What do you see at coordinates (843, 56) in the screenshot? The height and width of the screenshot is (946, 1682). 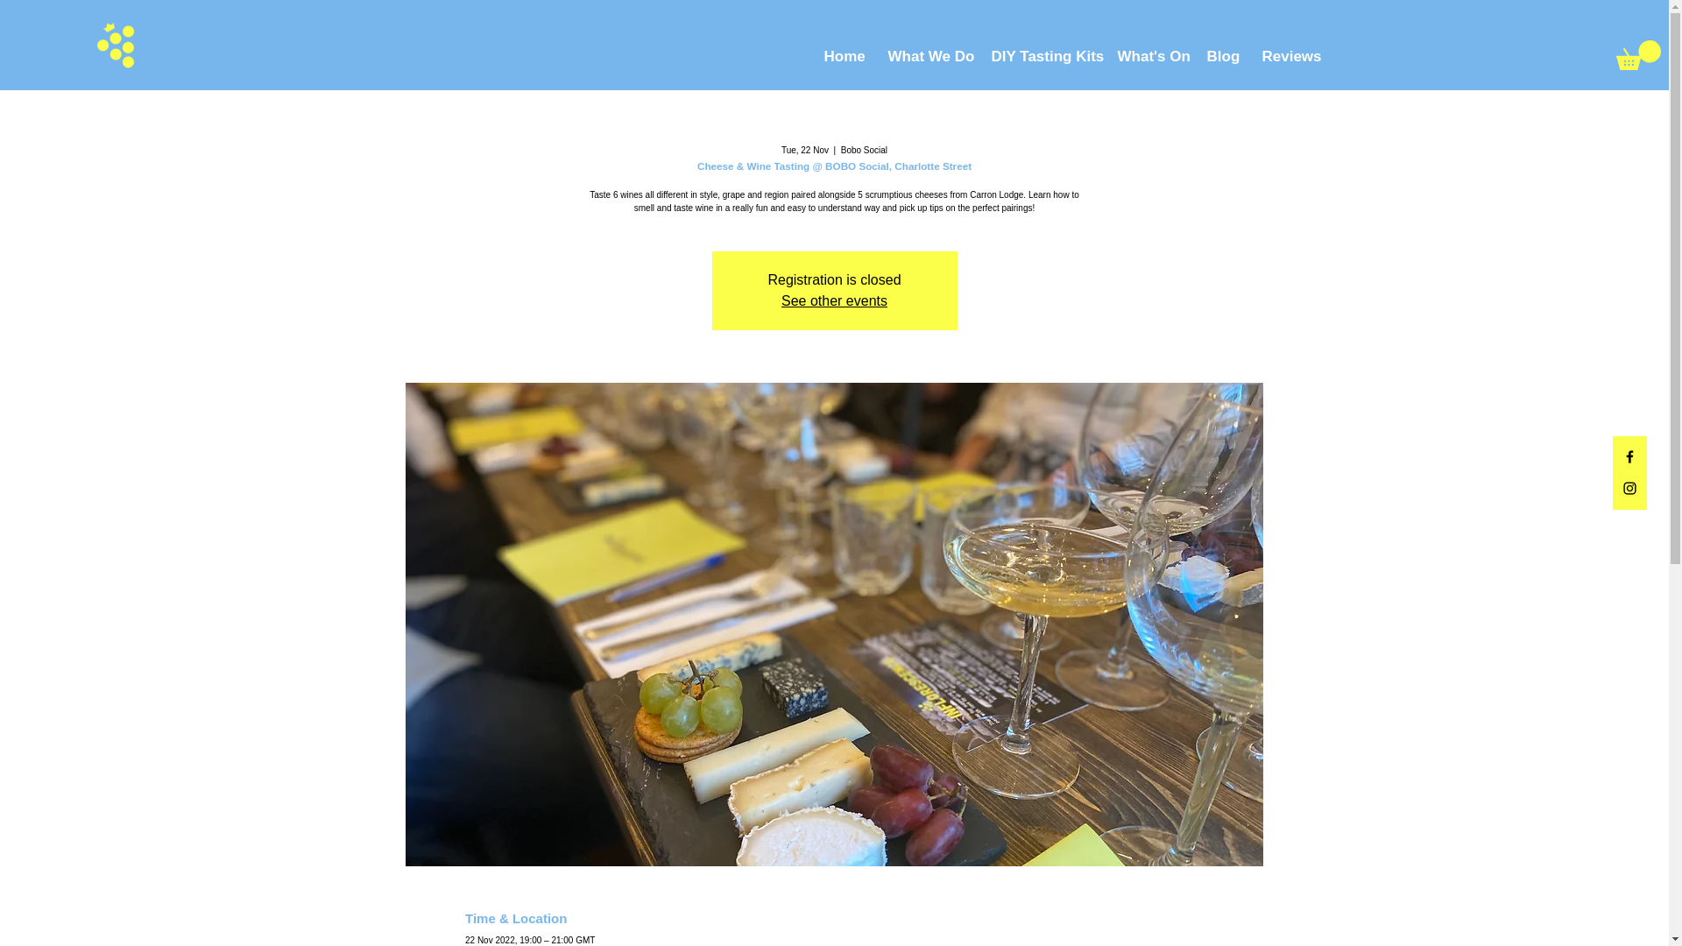 I see `Home` at bounding box center [843, 56].